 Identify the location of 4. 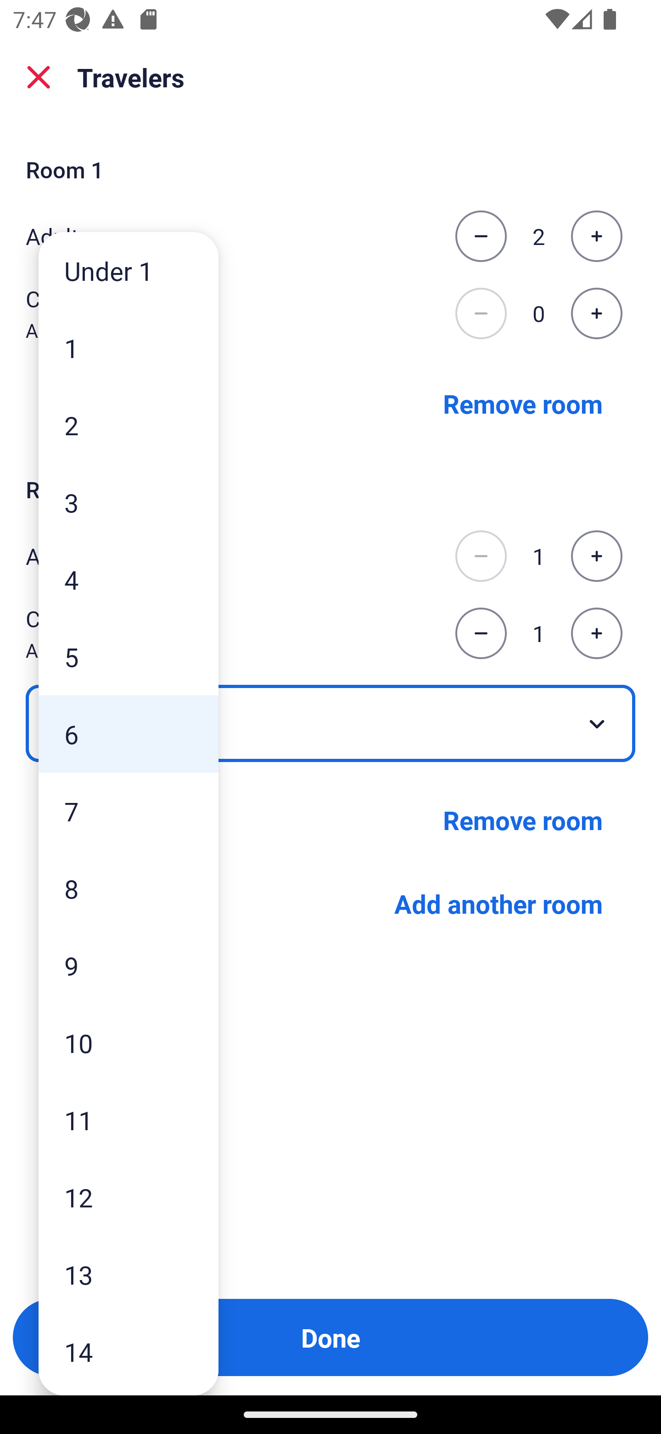
(129, 579).